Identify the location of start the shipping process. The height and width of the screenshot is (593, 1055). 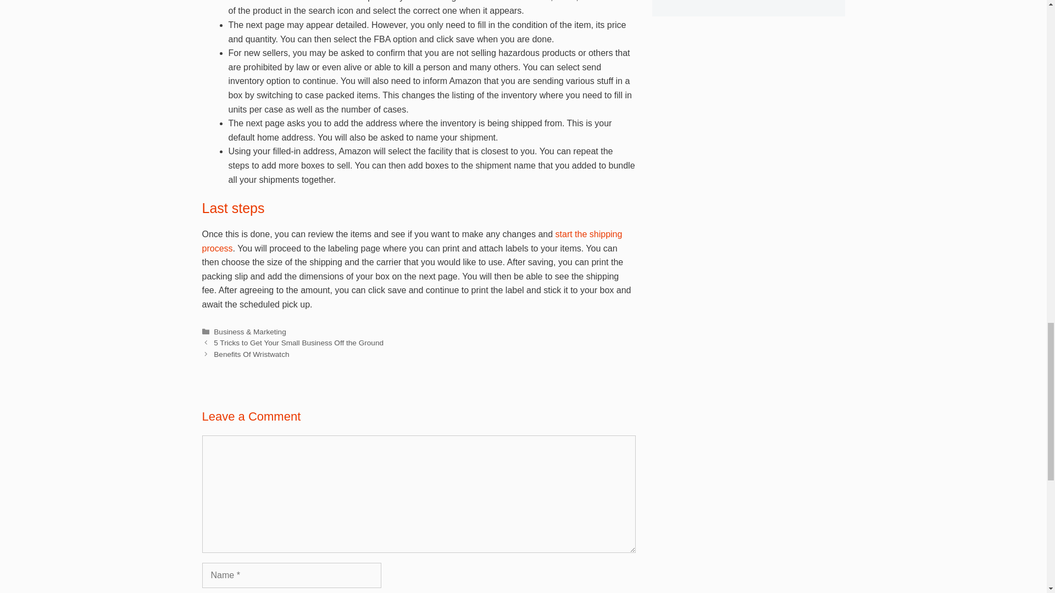
(412, 241).